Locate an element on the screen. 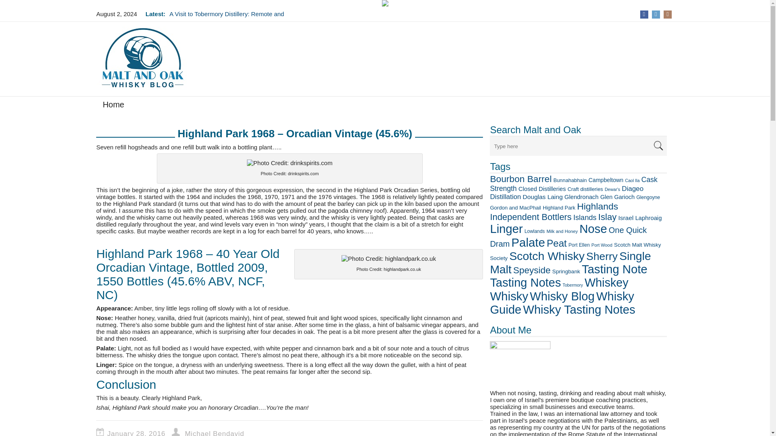 The width and height of the screenshot is (776, 436). Bourbon Barrel is located at coordinates (521, 178).